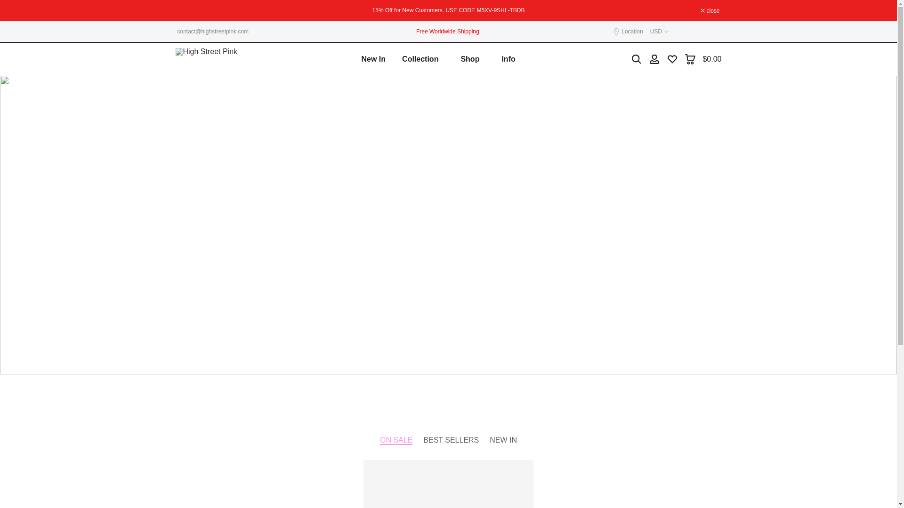 Image resolution: width=904 pixels, height=508 pixels. Describe the element at coordinates (395, 440) in the screenshot. I see `ON SALE` at that location.